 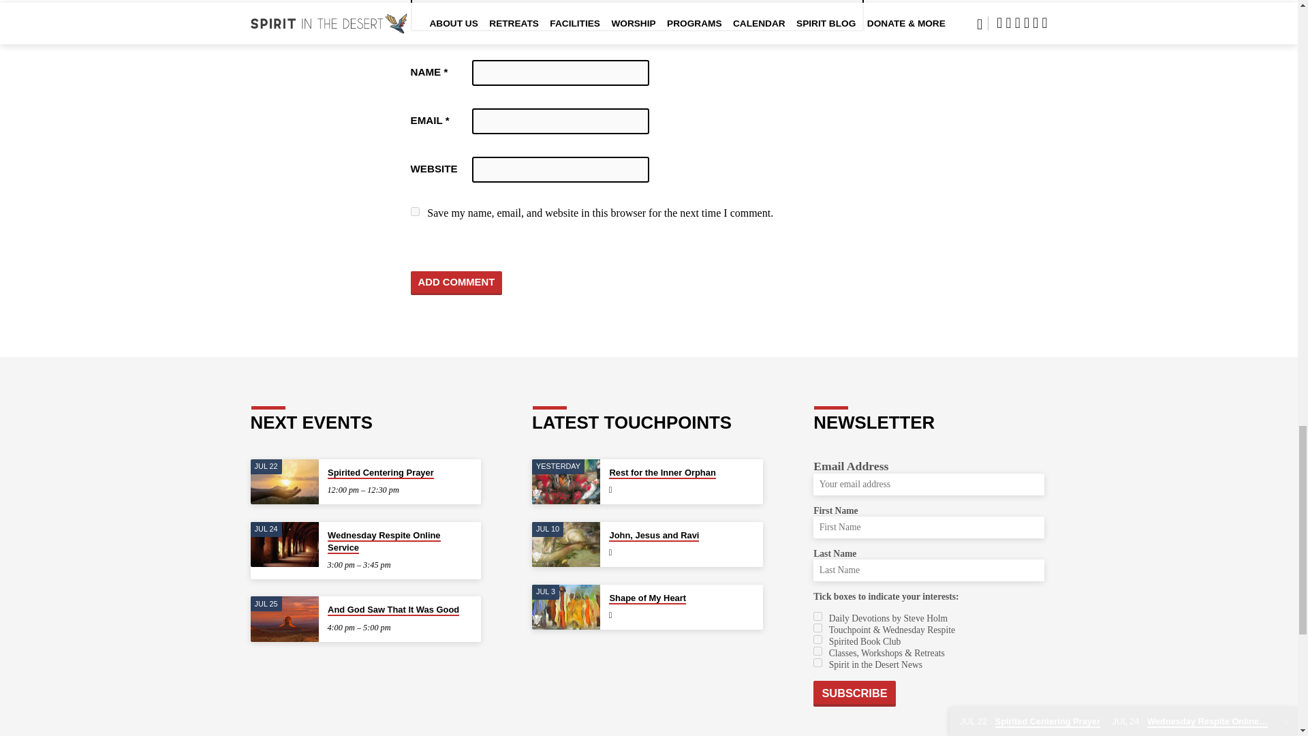 What do you see at coordinates (817, 627) in the screenshot?
I see `44e0e54a7c` at bounding box center [817, 627].